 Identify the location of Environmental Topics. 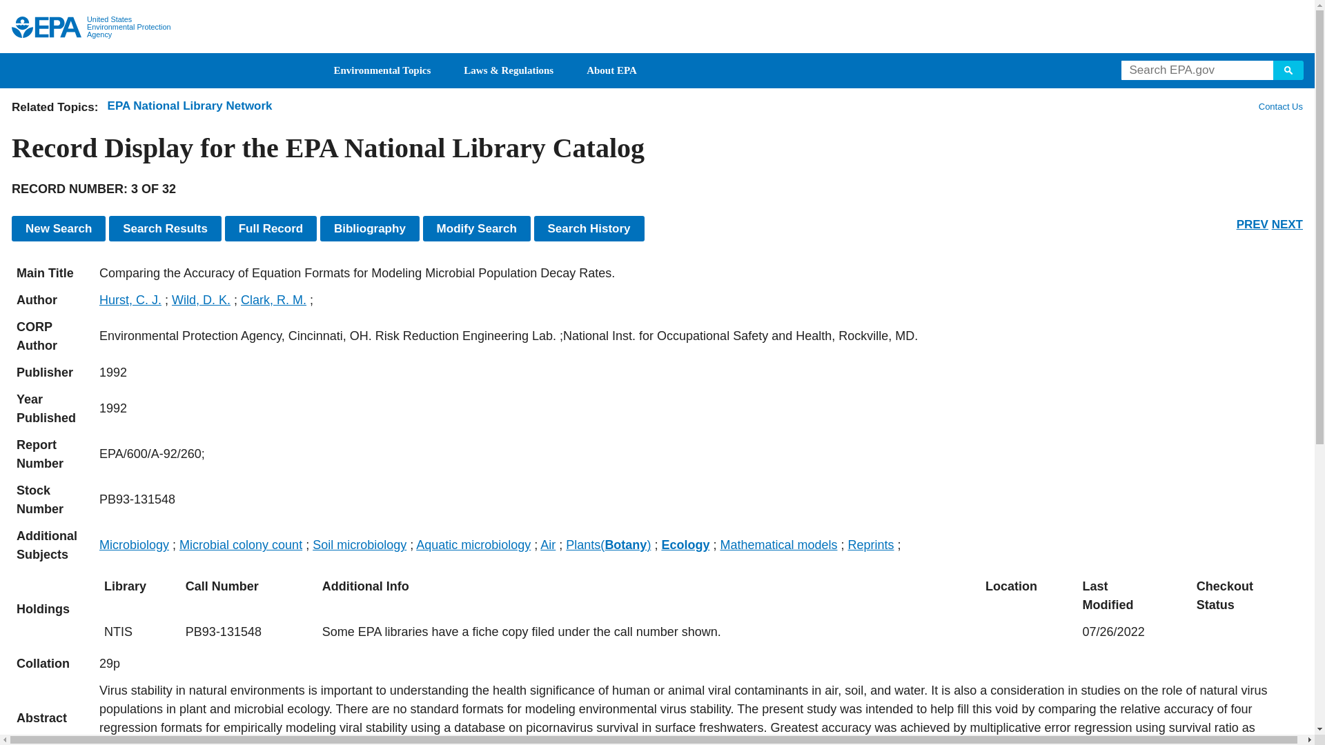
(382, 70).